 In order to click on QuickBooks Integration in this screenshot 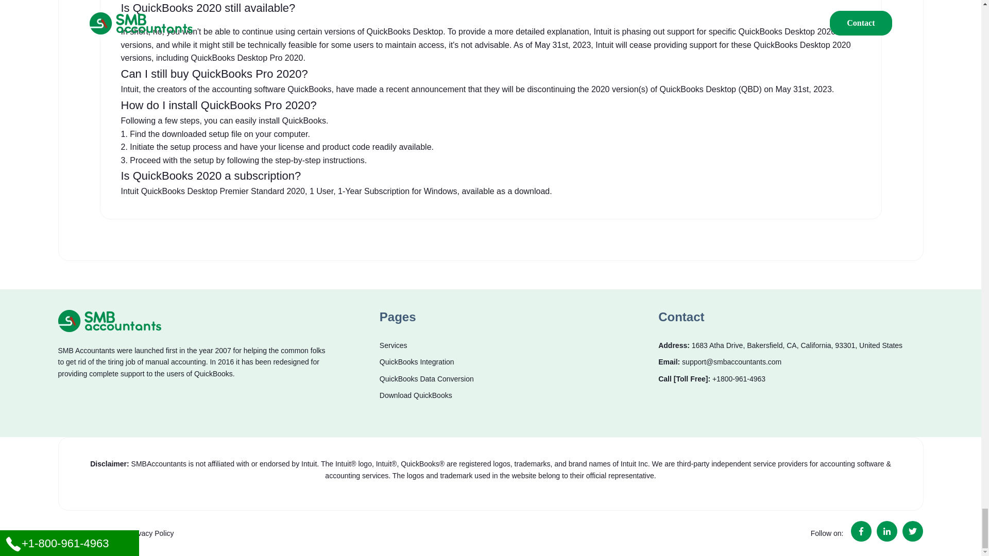, I will do `click(417, 361)`.